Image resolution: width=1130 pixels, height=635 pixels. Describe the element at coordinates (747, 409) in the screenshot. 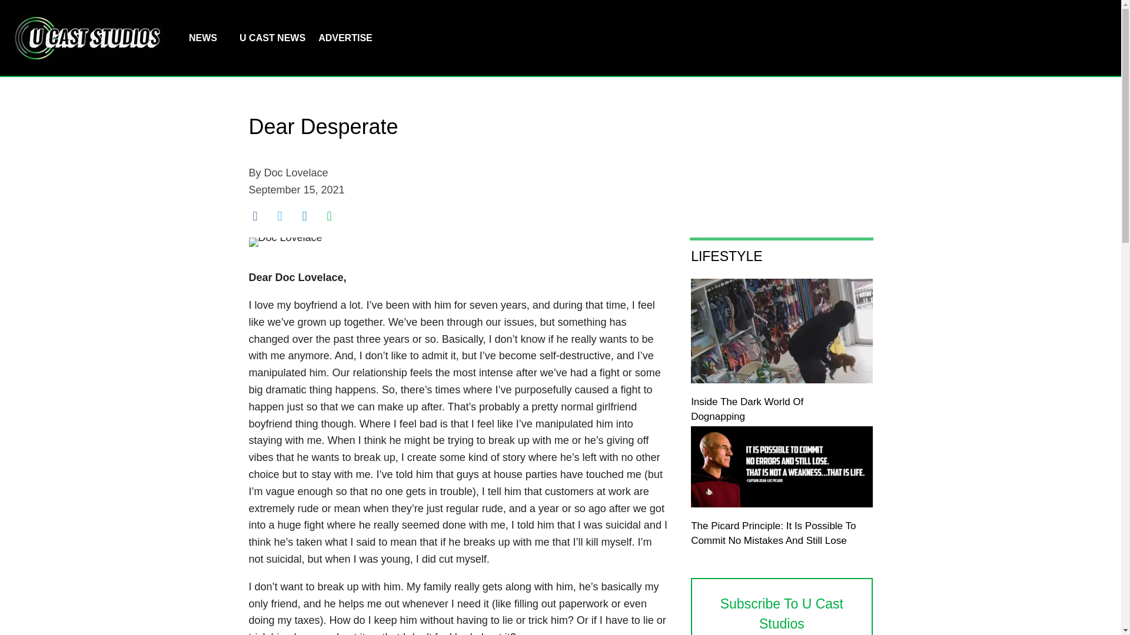

I see `Inside The Dark World Of Dognapping` at that location.